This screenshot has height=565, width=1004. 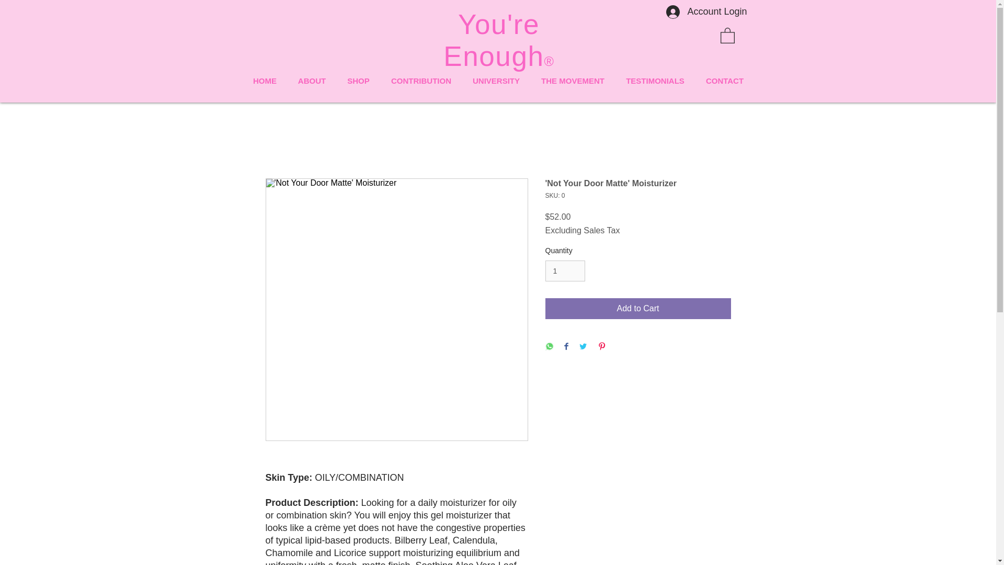 What do you see at coordinates (572, 81) in the screenshot?
I see `THE MOVEMENT` at bounding box center [572, 81].